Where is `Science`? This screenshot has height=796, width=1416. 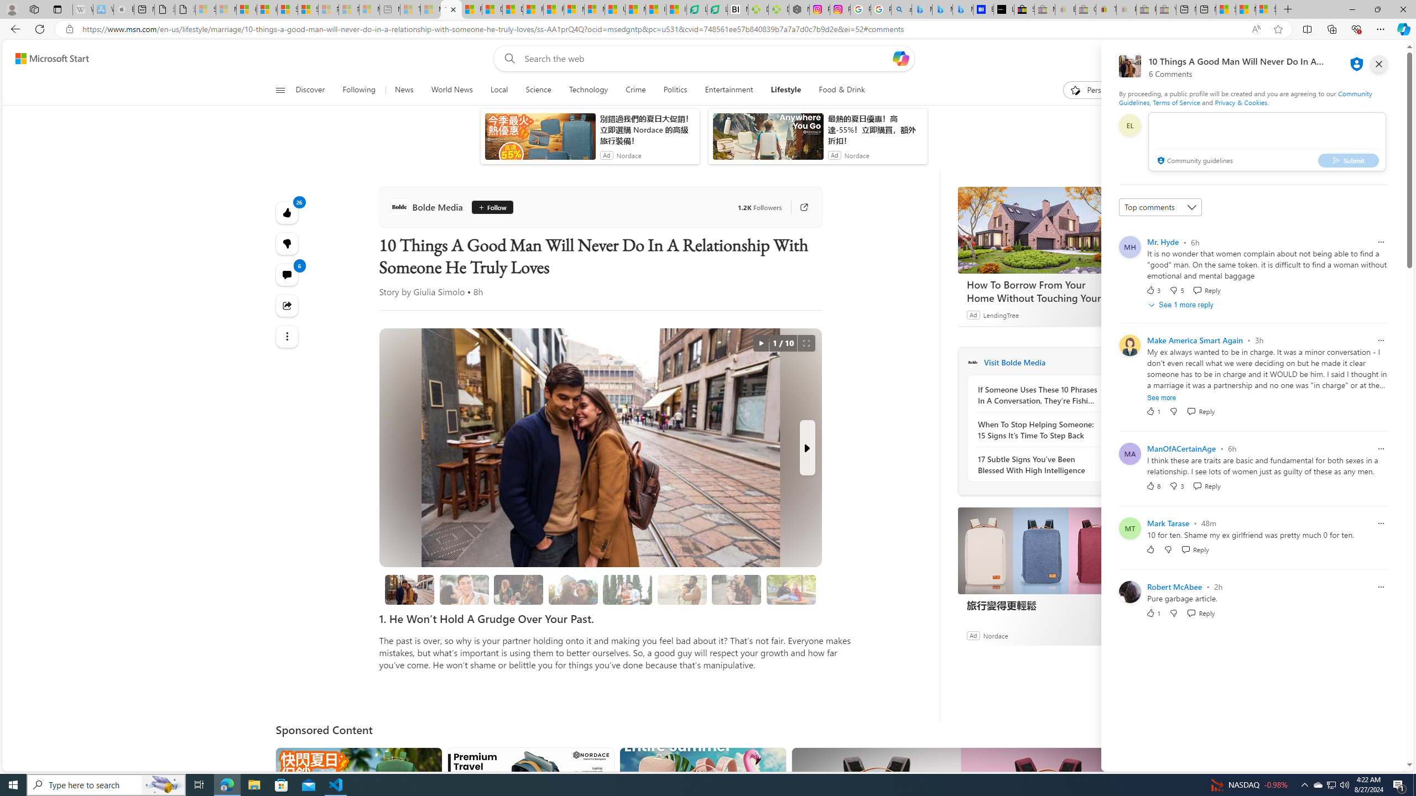
Science is located at coordinates (539, 90).